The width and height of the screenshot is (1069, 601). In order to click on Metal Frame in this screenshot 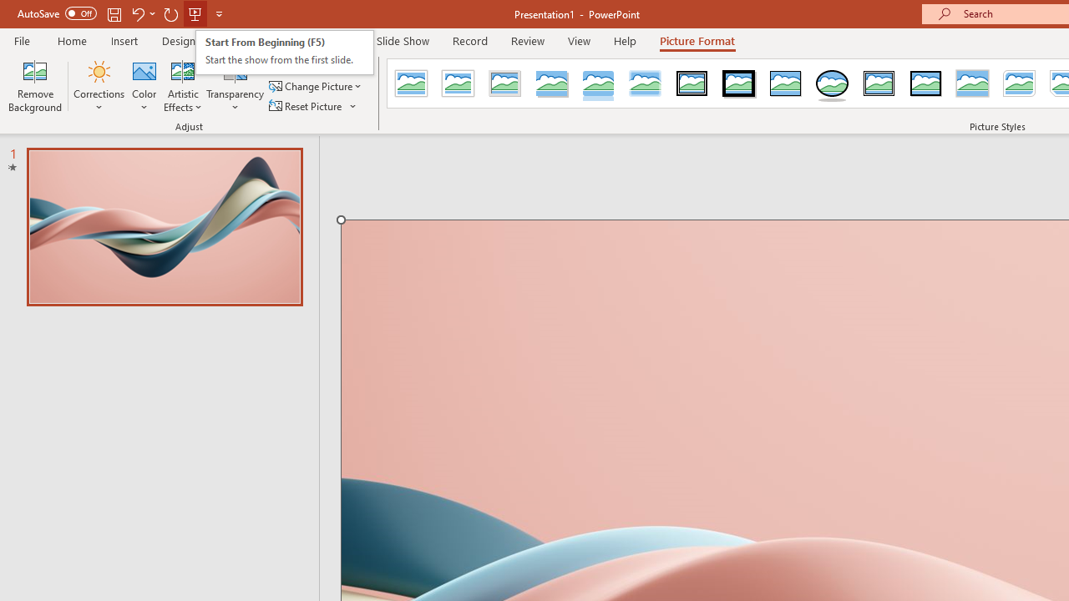, I will do `click(505, 83)`.